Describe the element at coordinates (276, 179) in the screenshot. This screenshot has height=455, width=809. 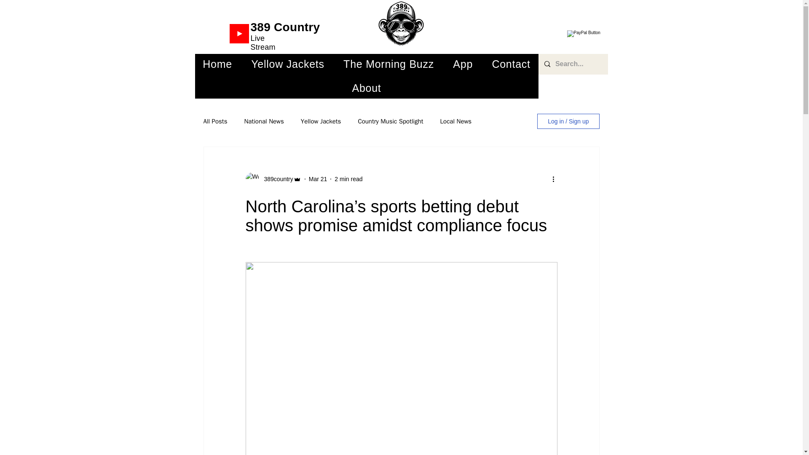
I see `389country` at that location.